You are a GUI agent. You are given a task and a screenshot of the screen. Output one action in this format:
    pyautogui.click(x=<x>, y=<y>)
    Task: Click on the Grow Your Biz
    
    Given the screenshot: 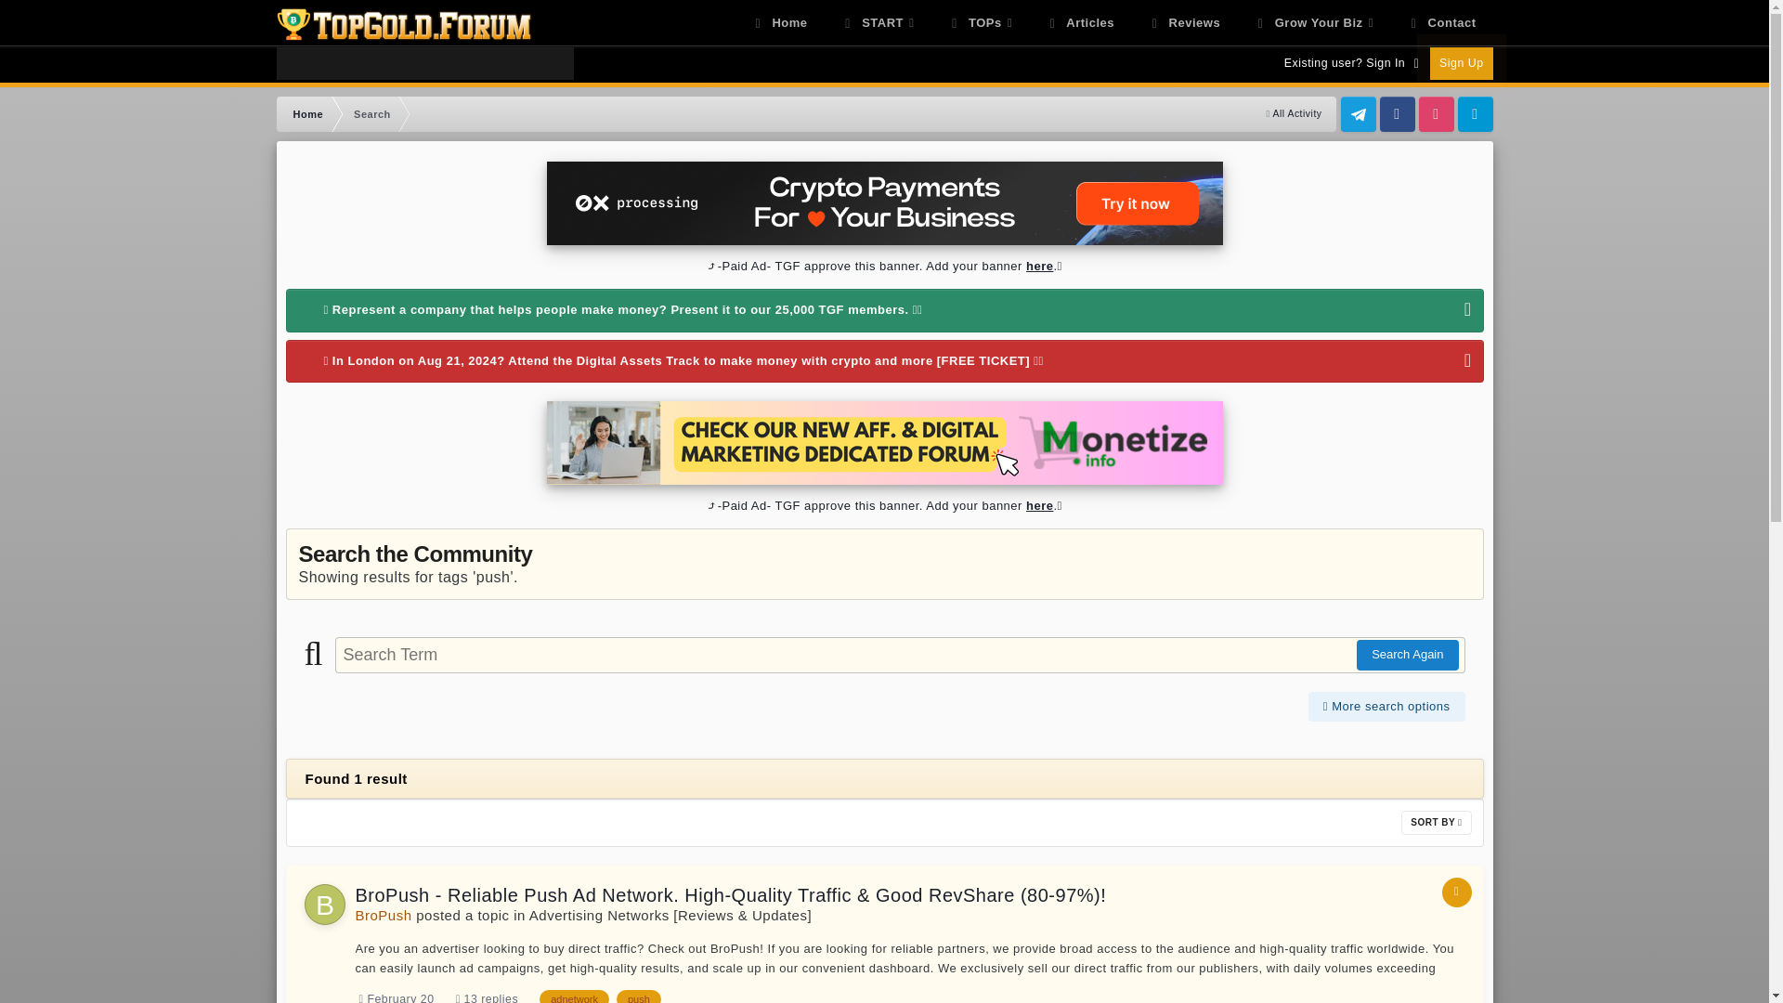 What is the action you would take?
    pyautogui.click(x=1313, y=22)
    